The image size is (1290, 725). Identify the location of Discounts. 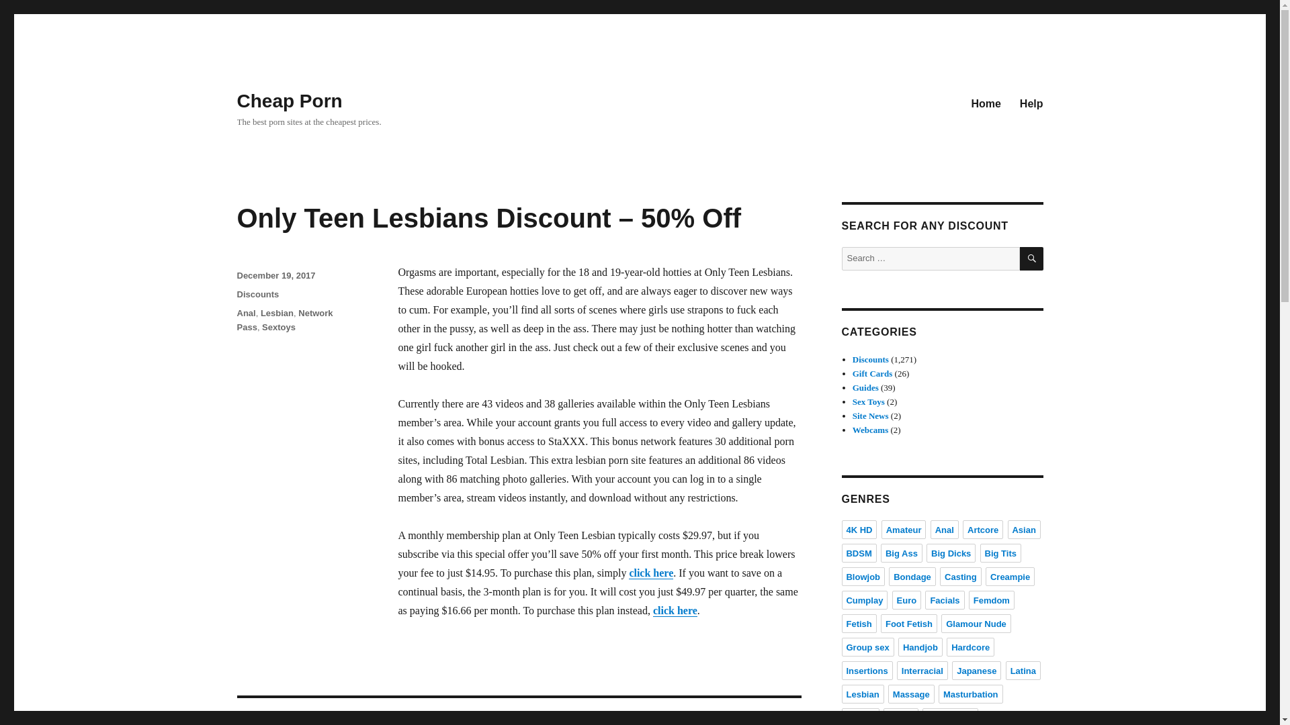
(257, 294).